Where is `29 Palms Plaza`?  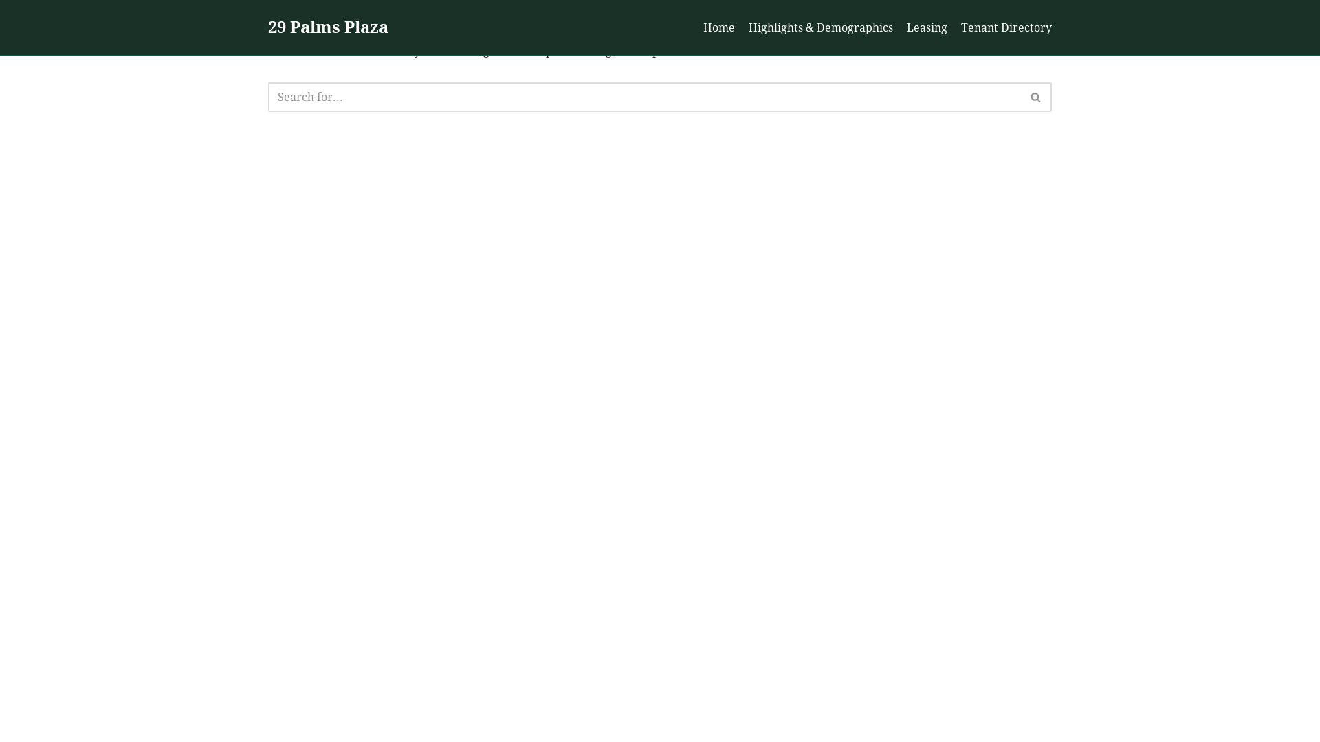
29 Palms Plaza is located at coordinates (329, 28).